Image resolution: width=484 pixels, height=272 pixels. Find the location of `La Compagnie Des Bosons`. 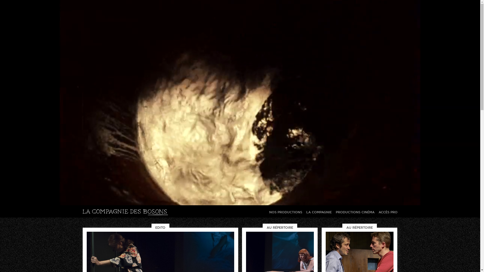

La Compagnie Des Bosons is located at coordinates (125, 212).